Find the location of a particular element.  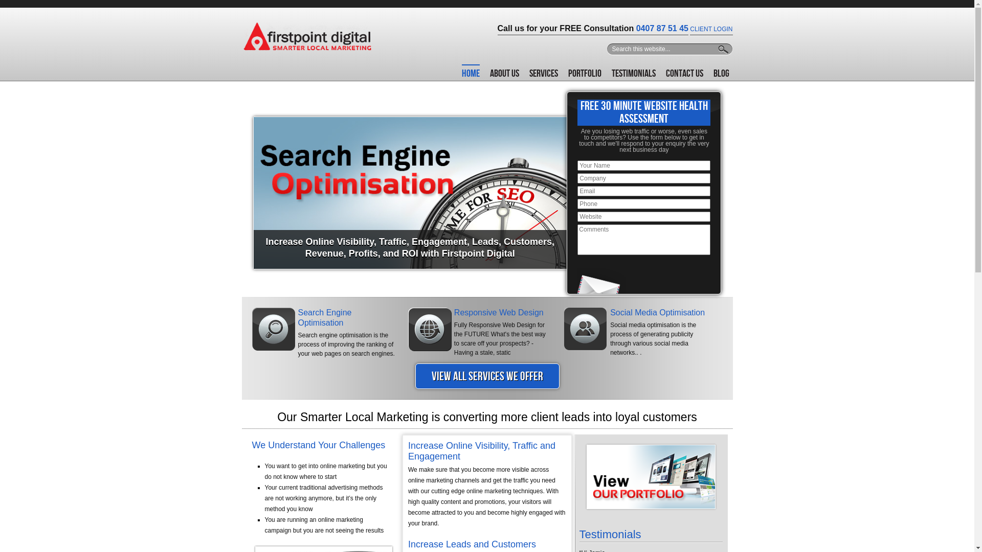

Services is located at coordinates (543, 73).